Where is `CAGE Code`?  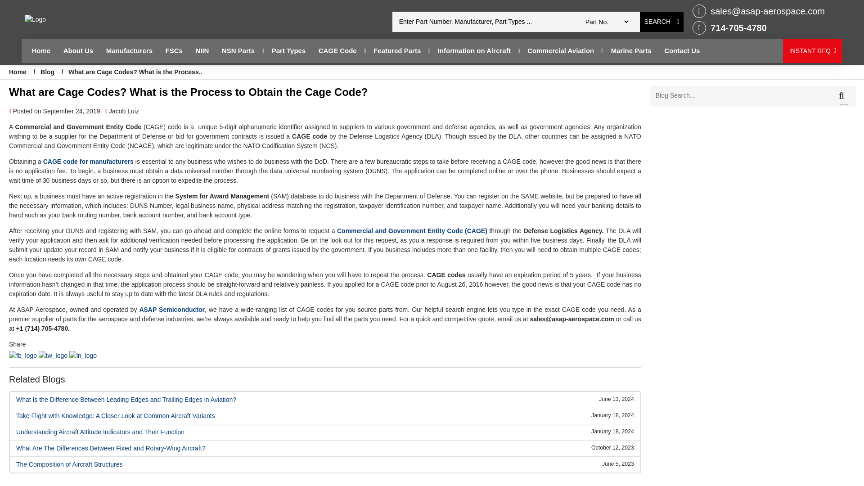
CAGE Code is located at coordinates (337, 51).